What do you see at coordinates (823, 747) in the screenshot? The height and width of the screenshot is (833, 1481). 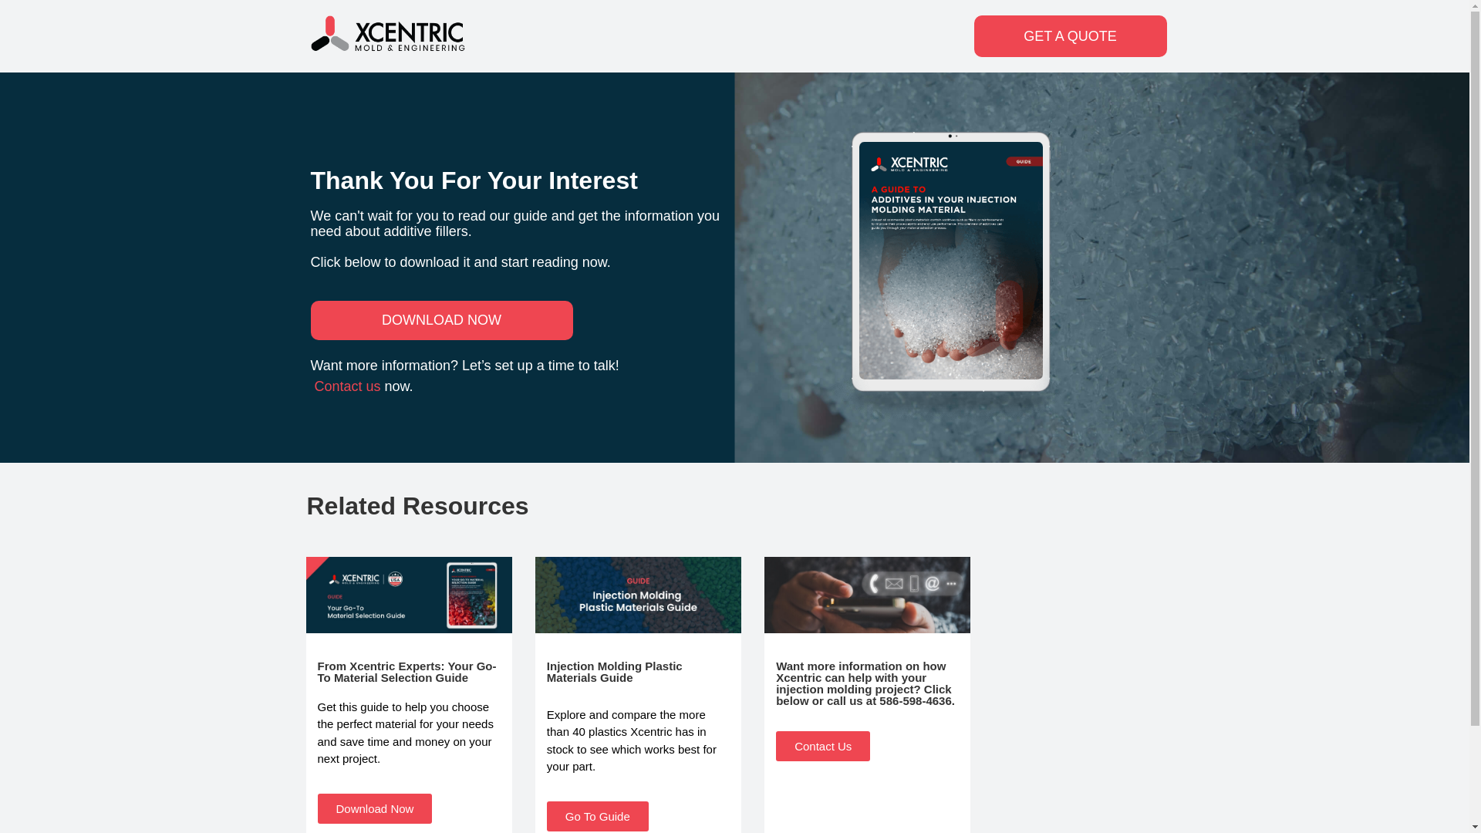 I see `Contact Us` at bounding box center [823, 747].